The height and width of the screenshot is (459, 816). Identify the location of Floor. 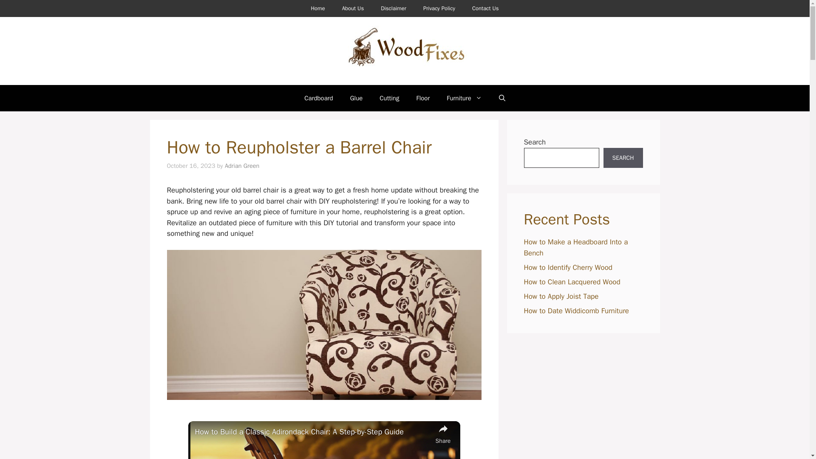
(422, 98).